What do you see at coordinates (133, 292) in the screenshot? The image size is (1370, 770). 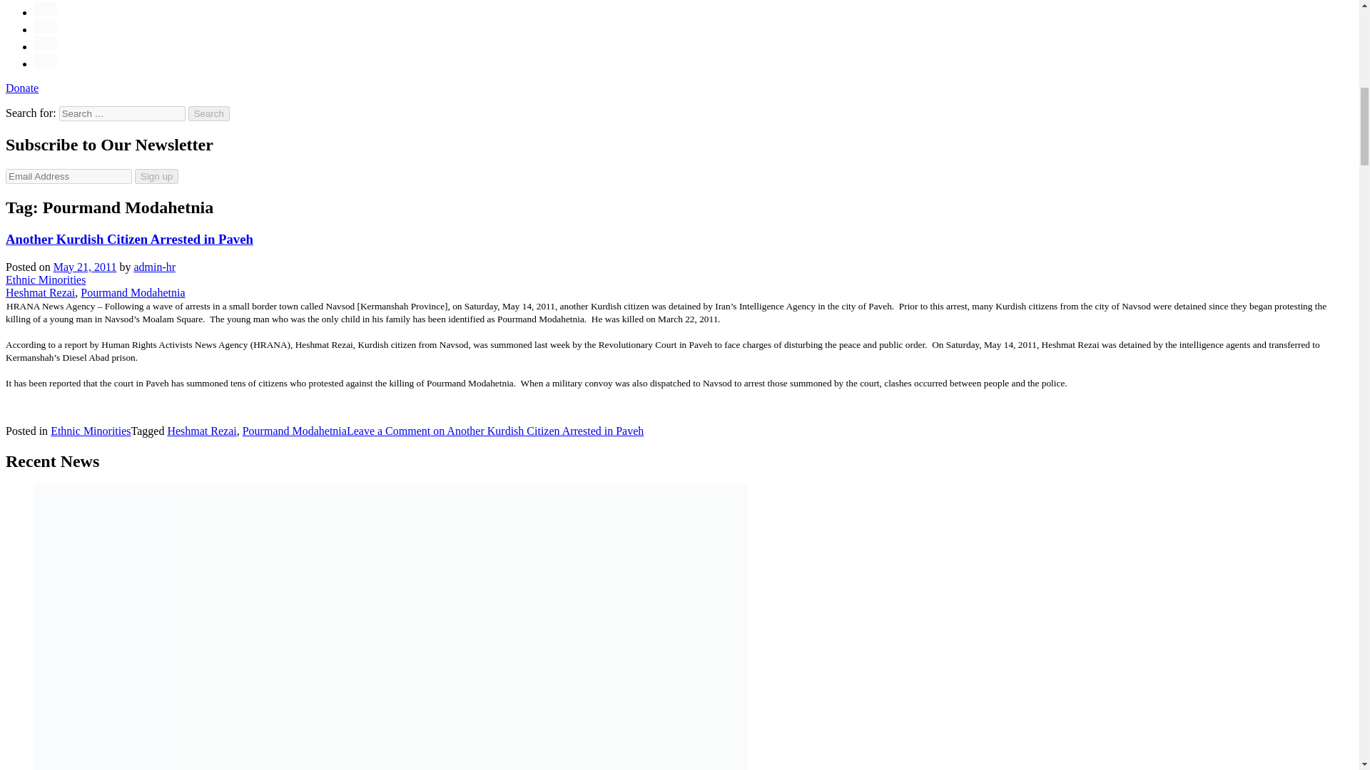 I see `Pourmand Modahetnia` at bounding box center [133, 292].